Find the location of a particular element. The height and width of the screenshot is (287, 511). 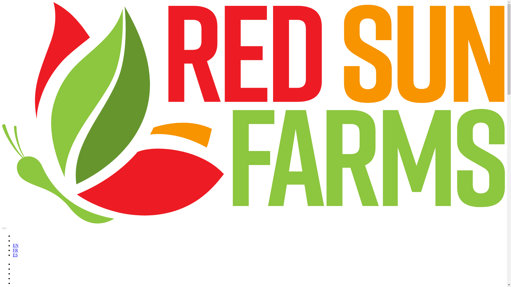

ES is located at coordinates (15, 255).